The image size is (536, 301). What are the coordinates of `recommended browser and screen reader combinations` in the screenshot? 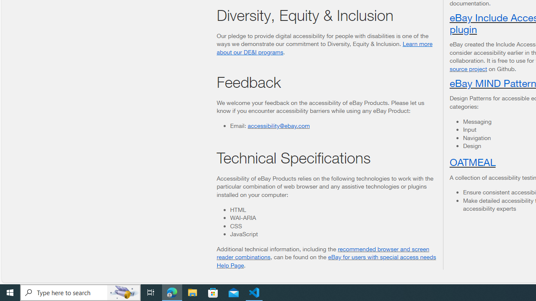 It's located at (323, 253).